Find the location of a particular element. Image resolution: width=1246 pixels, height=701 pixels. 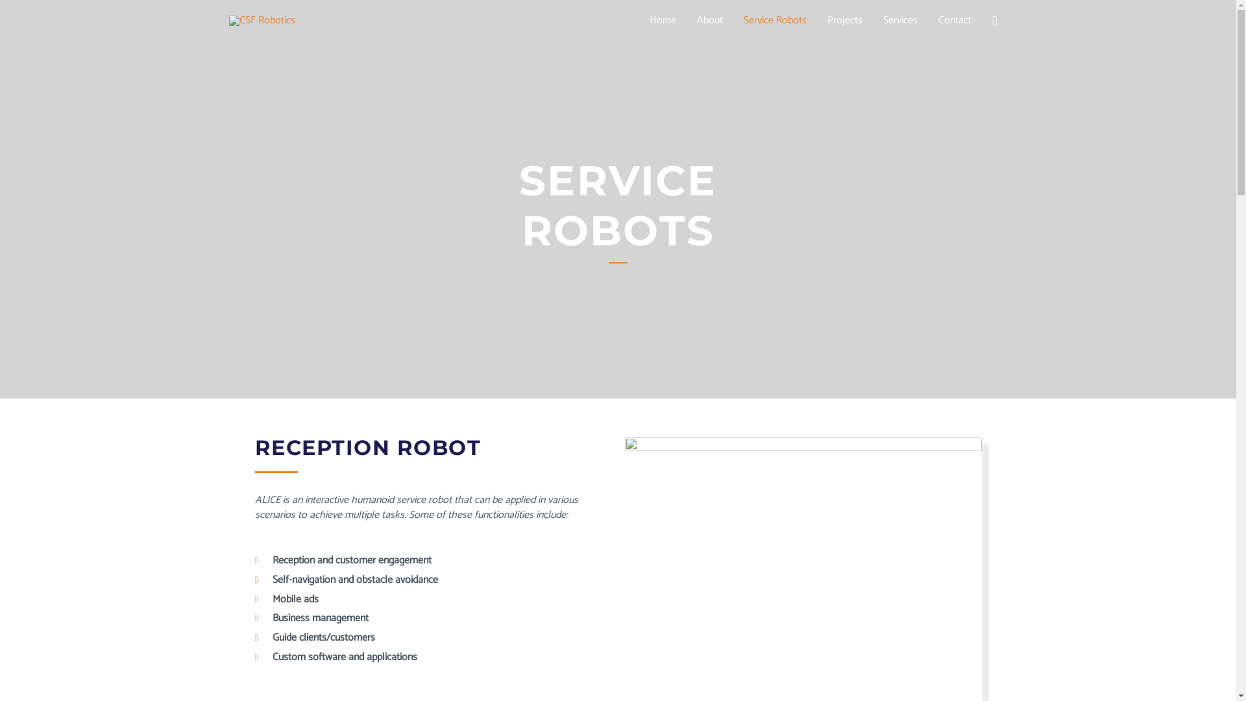

Home is located at coordinates (663, 21).